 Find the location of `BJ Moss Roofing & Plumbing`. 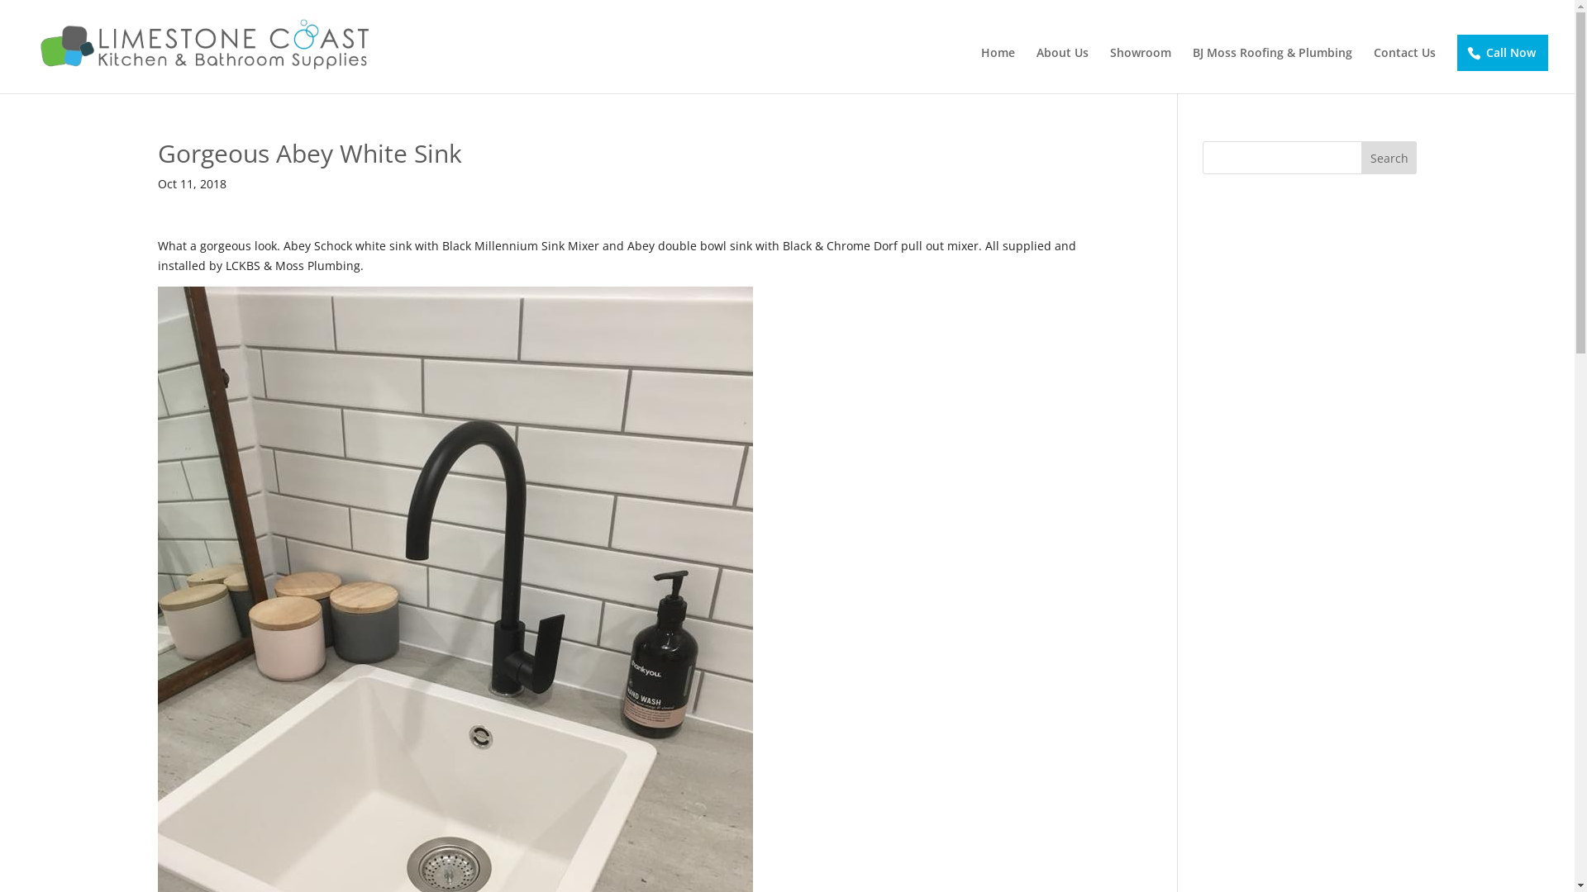

BJ Moss Roofing & Plumbing is located at coordinates (1273, 70).